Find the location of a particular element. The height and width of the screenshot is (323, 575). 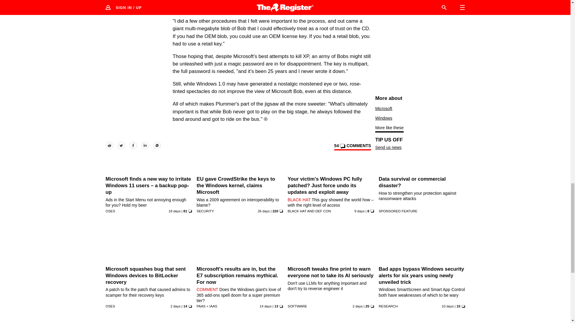

2 Aug 2024 18:11 is located at coordinates (265, 306).